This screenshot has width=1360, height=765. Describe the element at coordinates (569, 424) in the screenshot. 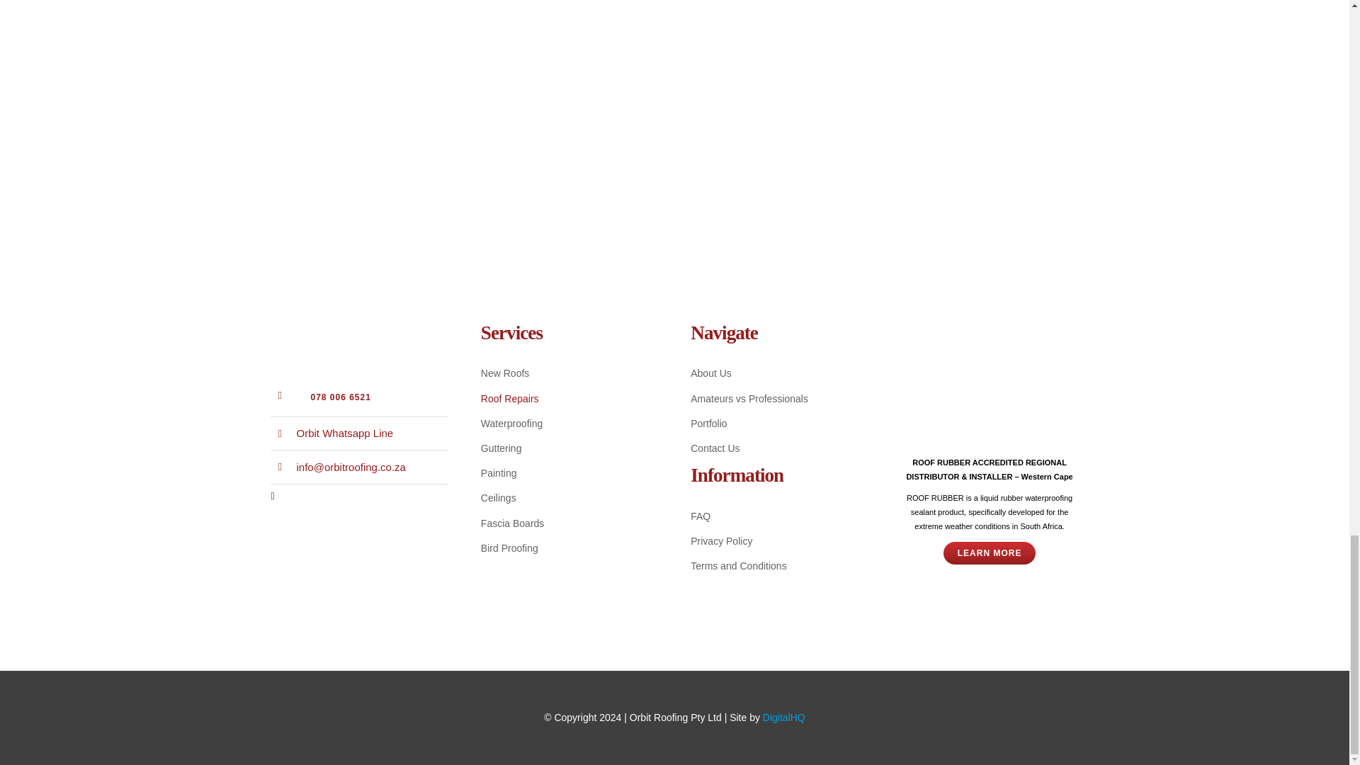

I see `Waterproofing` at that location.